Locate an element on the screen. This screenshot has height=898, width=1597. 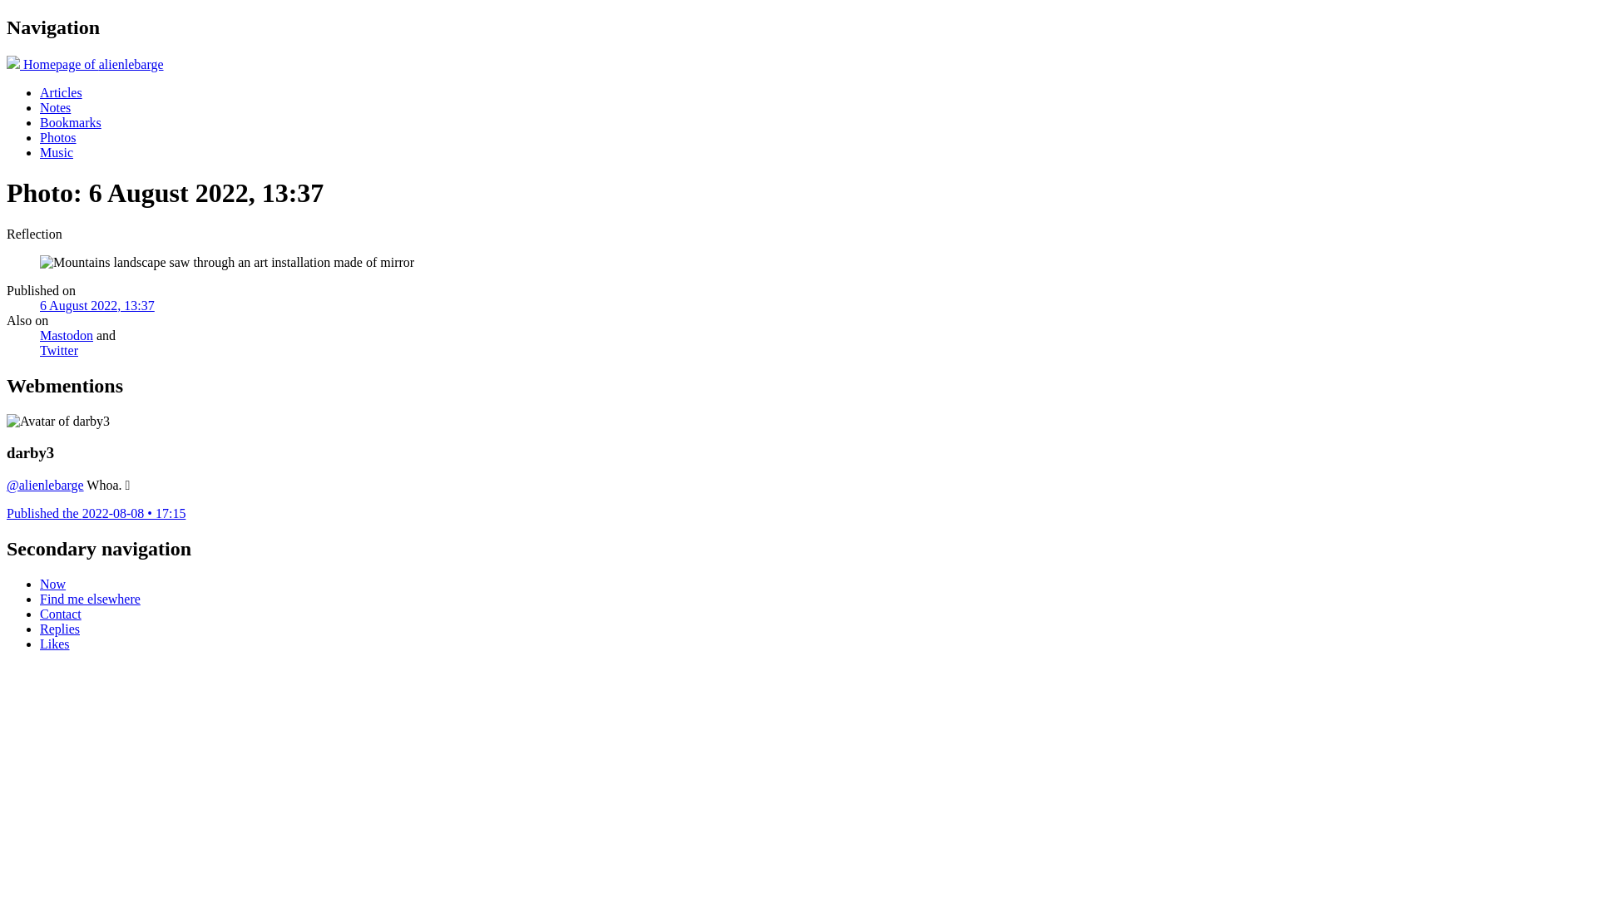
Contact is located at coordinates (61, 614).